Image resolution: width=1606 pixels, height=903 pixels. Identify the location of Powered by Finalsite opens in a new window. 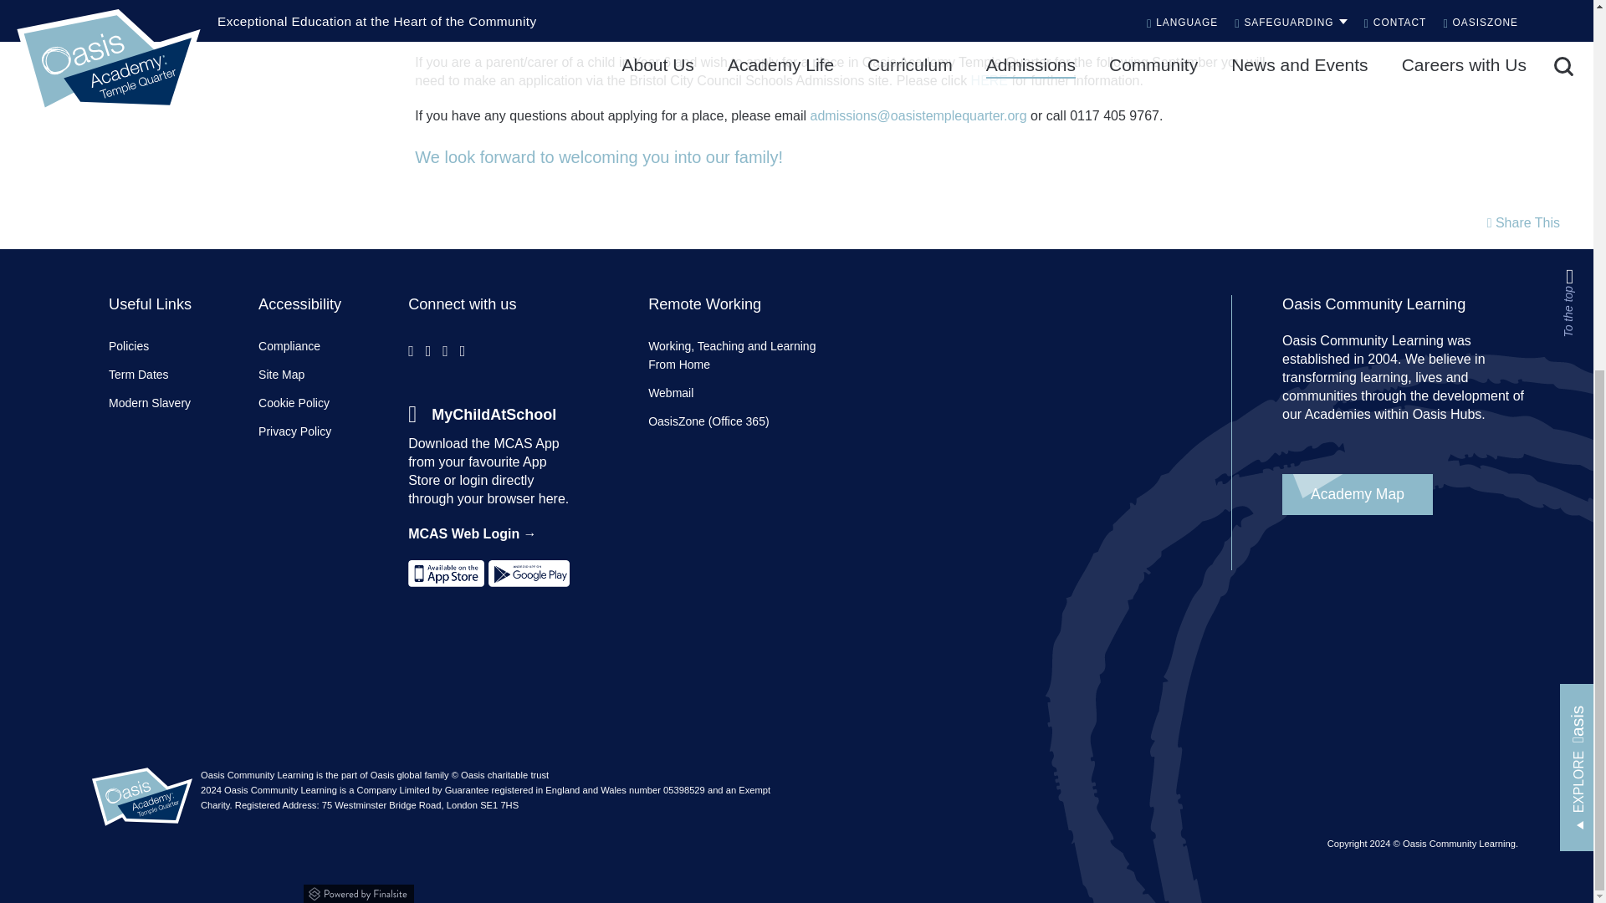
(796, 891).